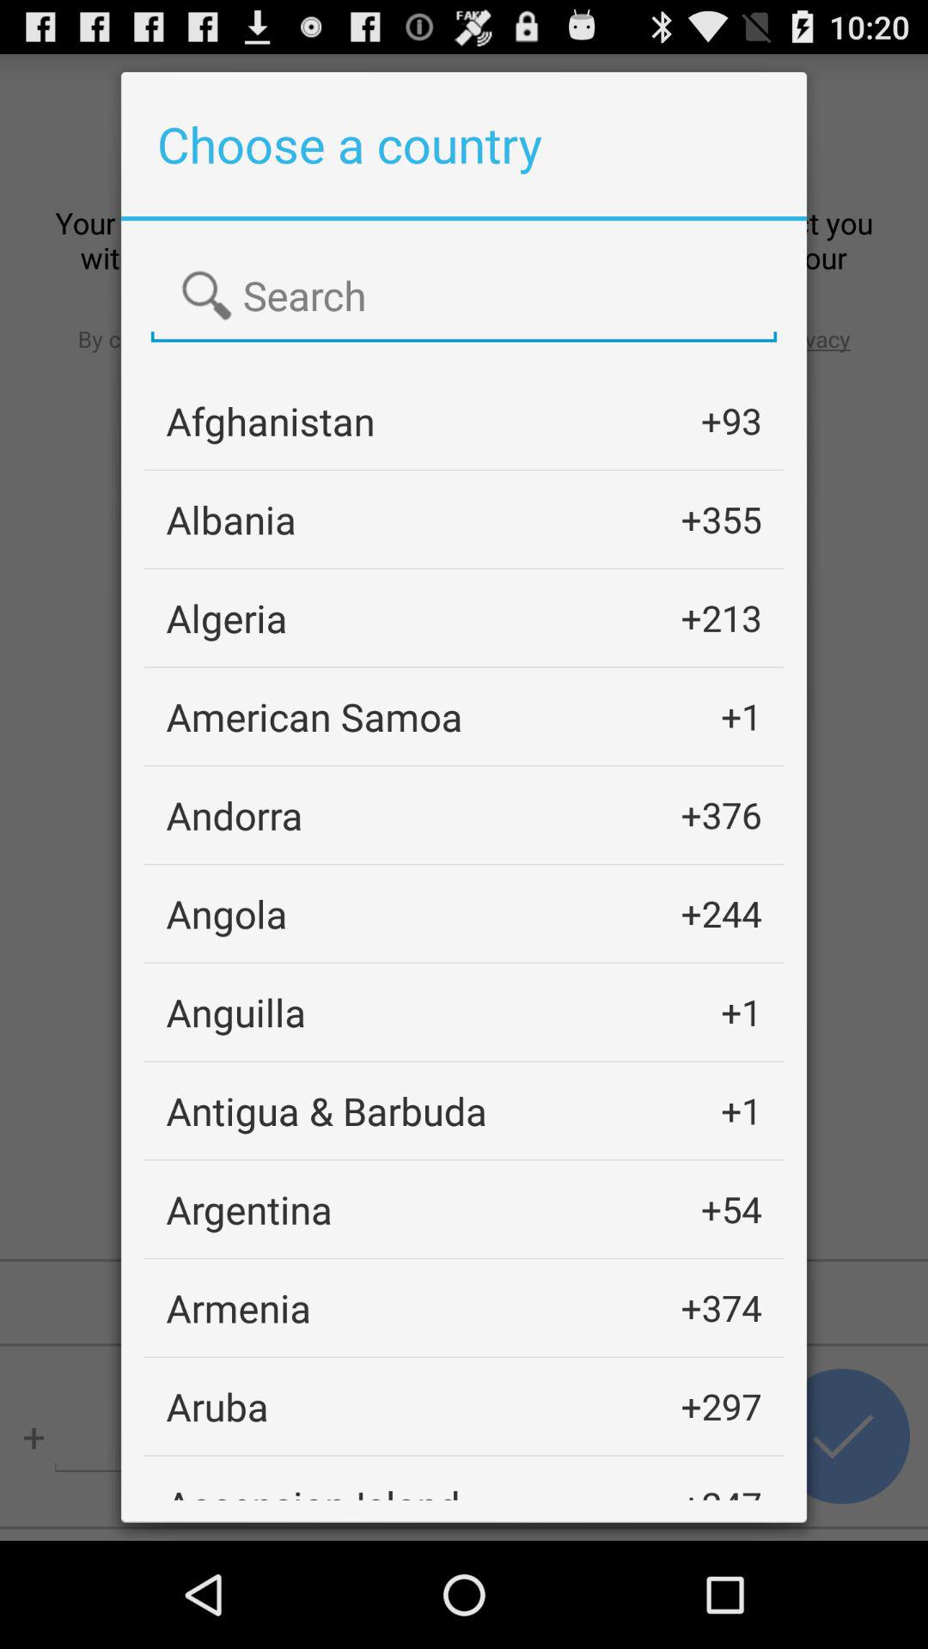  What do you see at coordinates (249, 1209) in the screenshot?
I see `open app next to +54` at bounding box center [249, 1209].